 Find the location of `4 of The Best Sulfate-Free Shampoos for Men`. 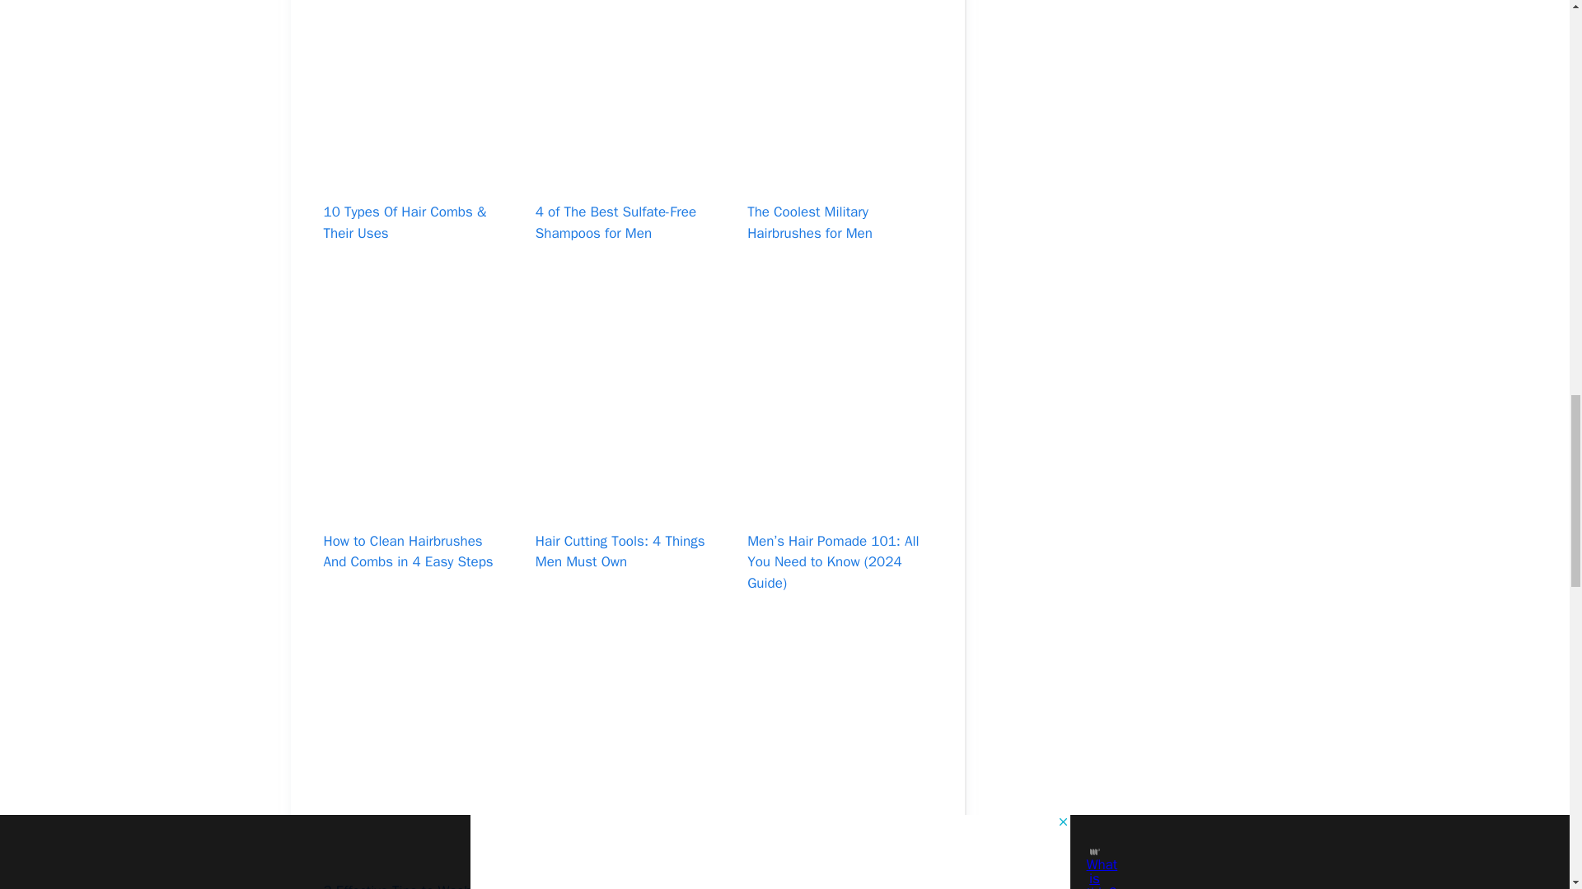

4 of The Best Sulfate-Free Shampoos for Men is located at coordinates (628, 176).